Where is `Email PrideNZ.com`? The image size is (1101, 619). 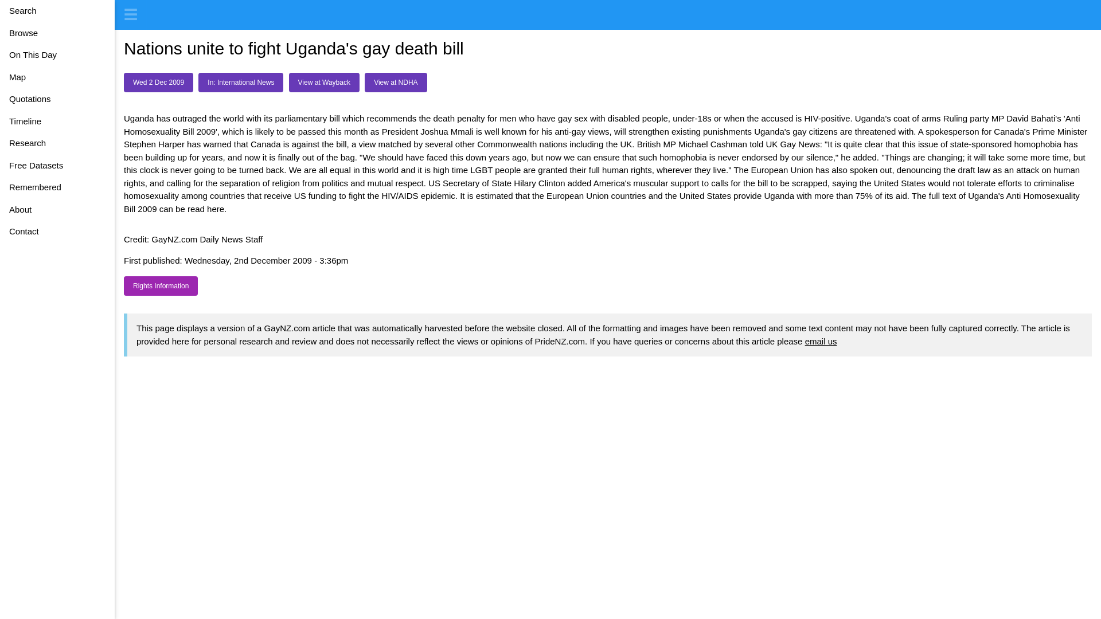 Email PrideNZ.com is located at coordinates (821, 341).